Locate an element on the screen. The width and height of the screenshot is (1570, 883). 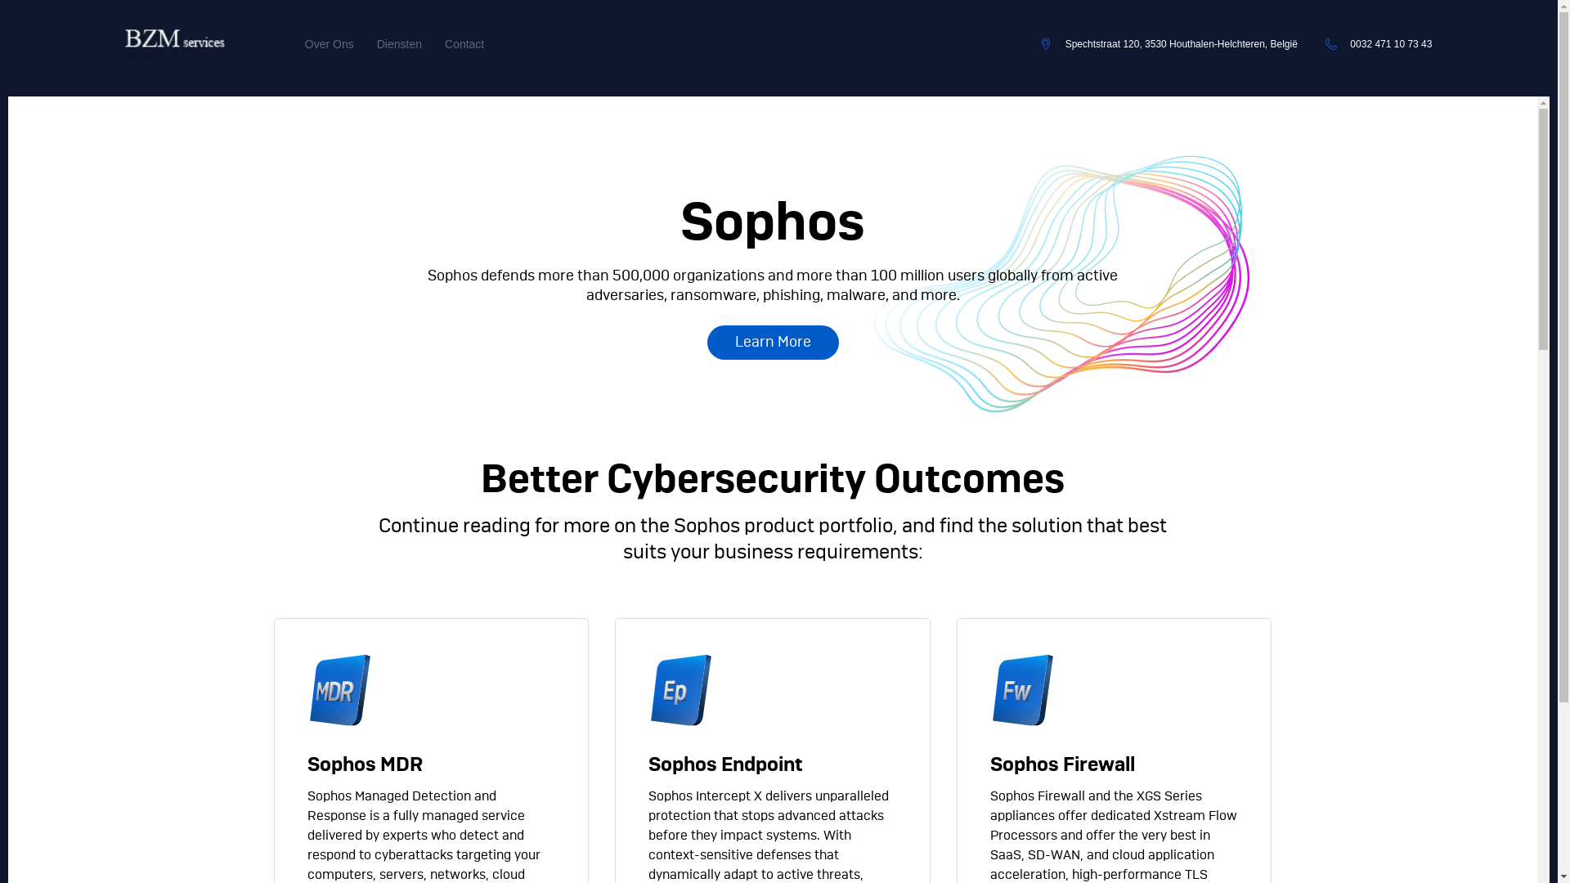
Over Ons is located at coordinates (330, 44).